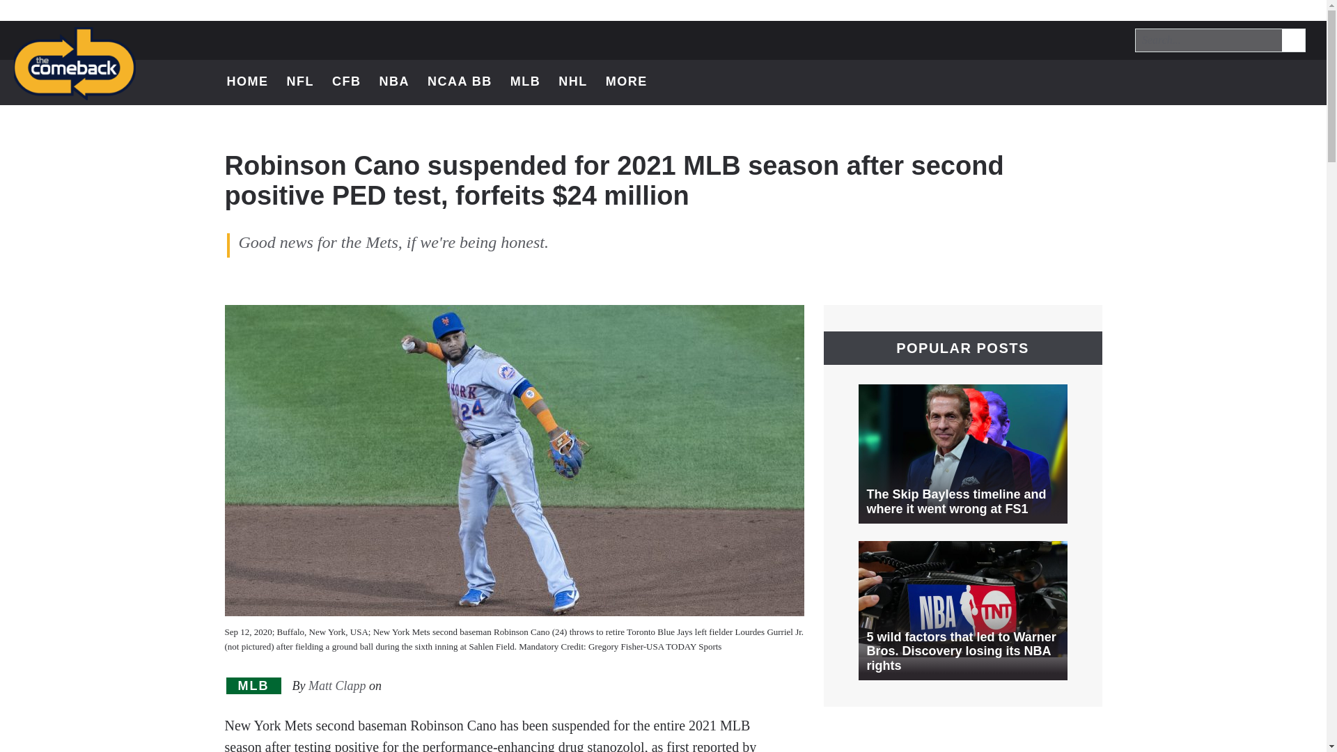 The image size is (1337, 752). What do you see at coordinates (634, 82) in the screenshot?
I see `MORE` at bounding box center [634, 82].